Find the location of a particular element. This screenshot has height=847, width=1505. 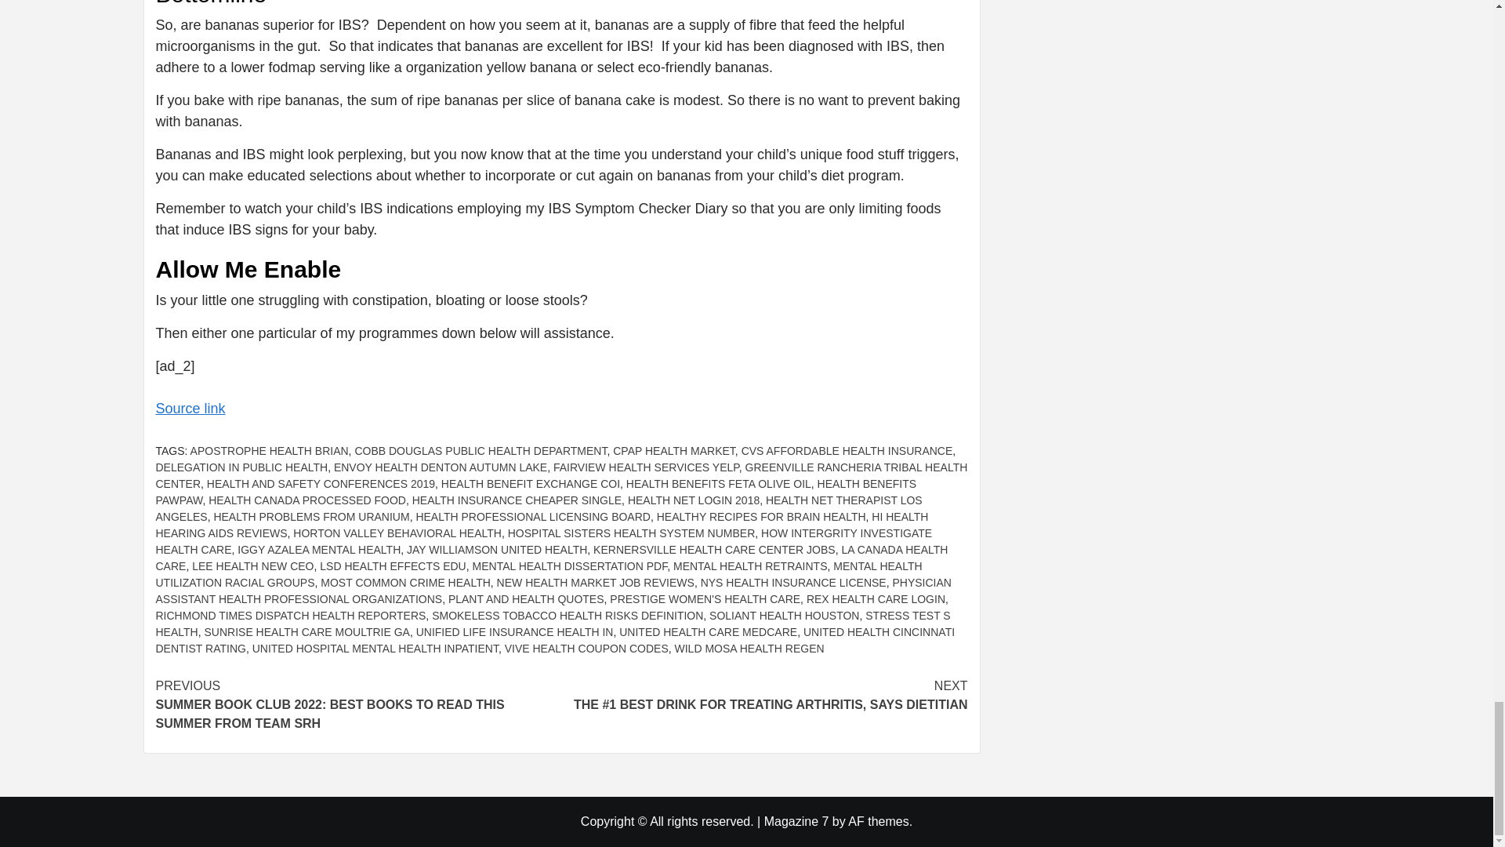

Source link is located at coordinates (190, 408).